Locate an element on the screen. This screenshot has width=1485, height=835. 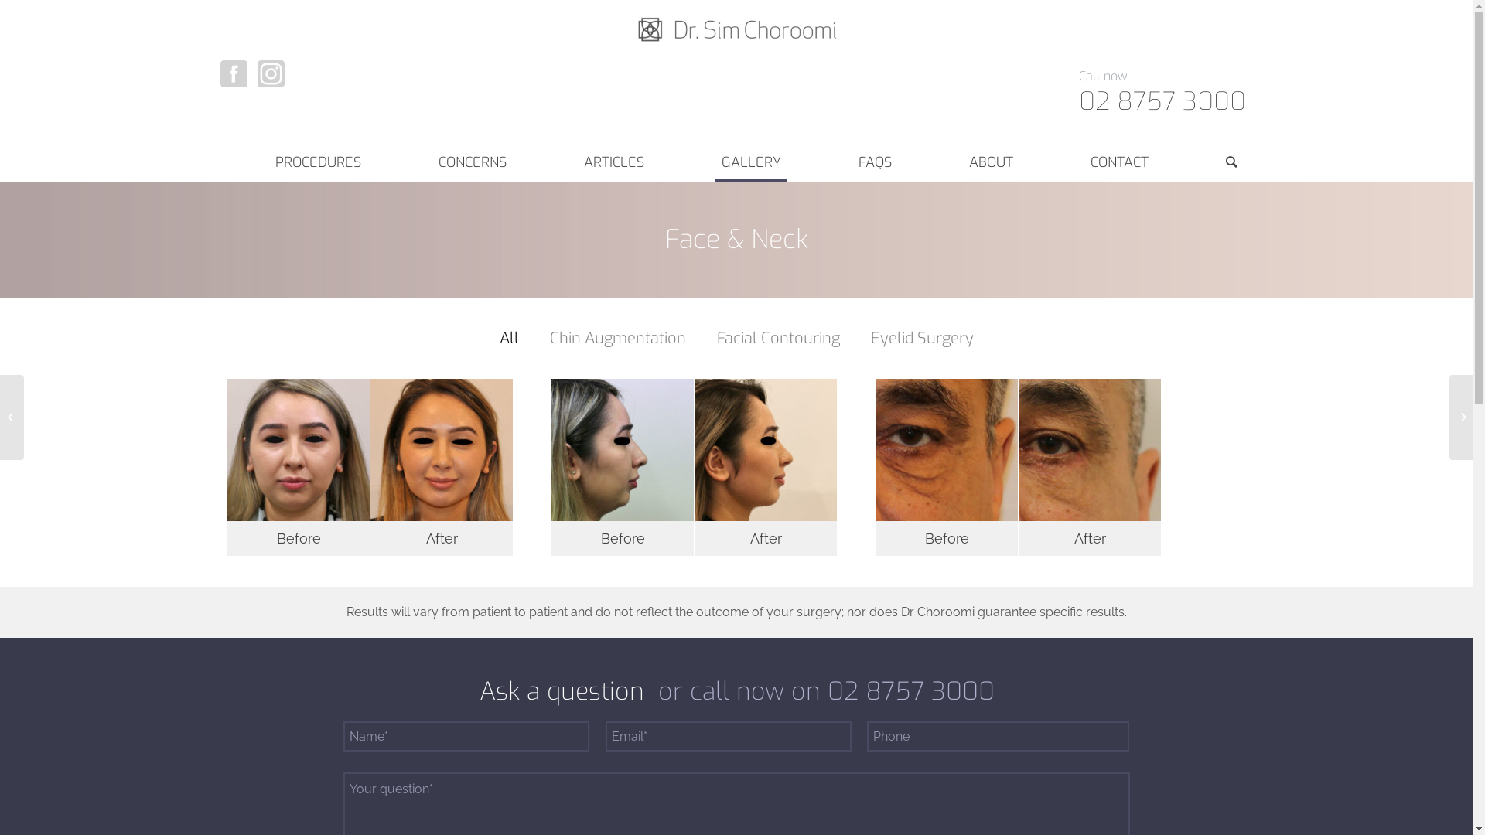
After is located at coordinates (766, 467).